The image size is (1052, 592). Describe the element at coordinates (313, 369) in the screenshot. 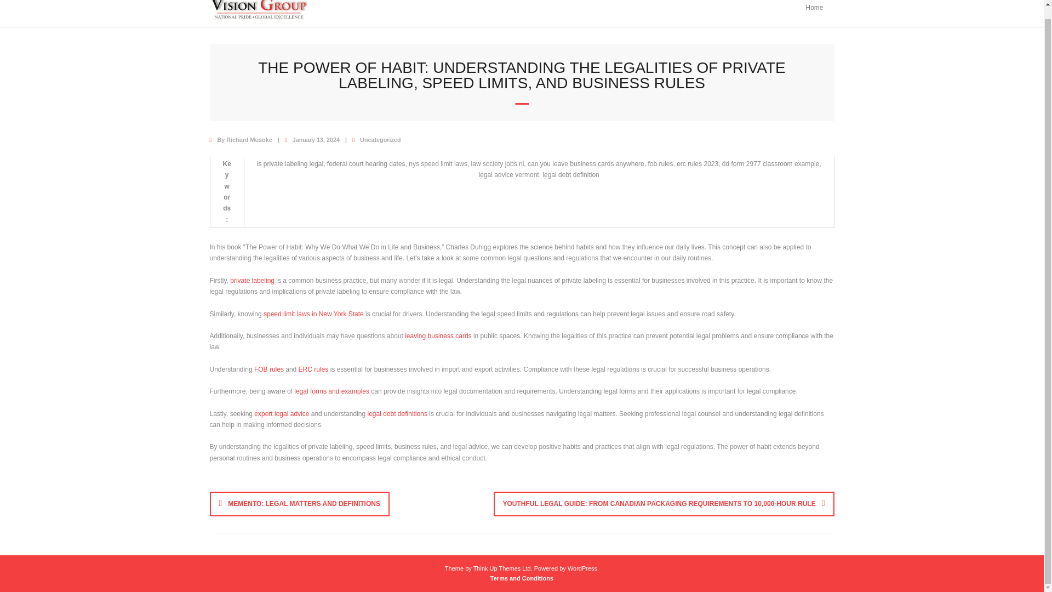

I see `ERC rules` at that location.